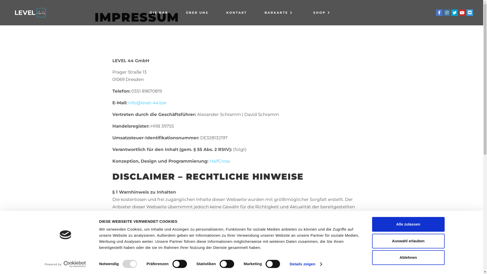 The height and width of the screenshot is (274, 487). I want to click on Discord, so click(470, 13).